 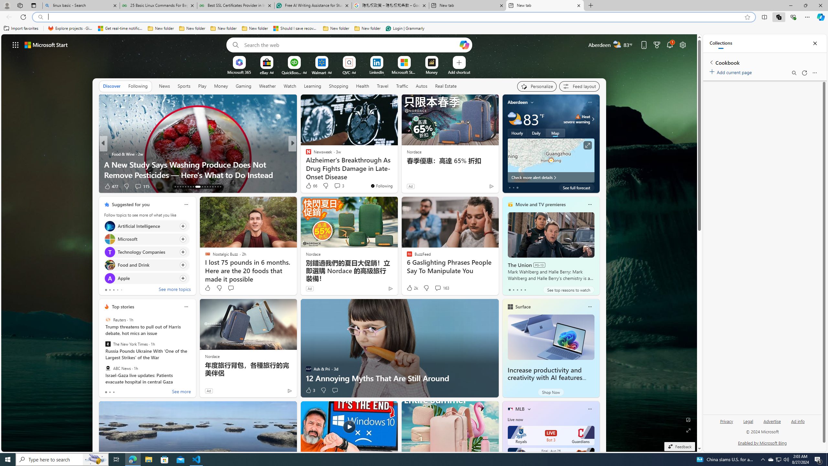 I want to click on Ad Choice, so click(x=289, y=391).